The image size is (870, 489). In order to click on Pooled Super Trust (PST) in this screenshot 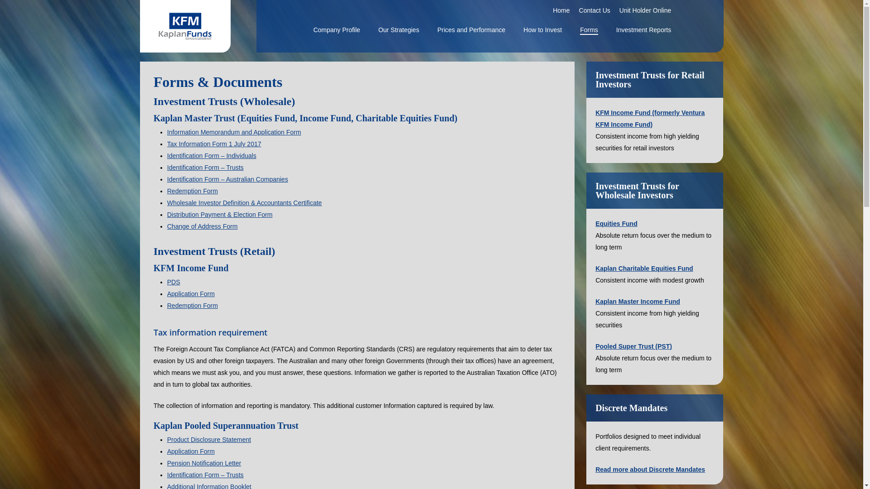, I will do `click(633, 346)`.